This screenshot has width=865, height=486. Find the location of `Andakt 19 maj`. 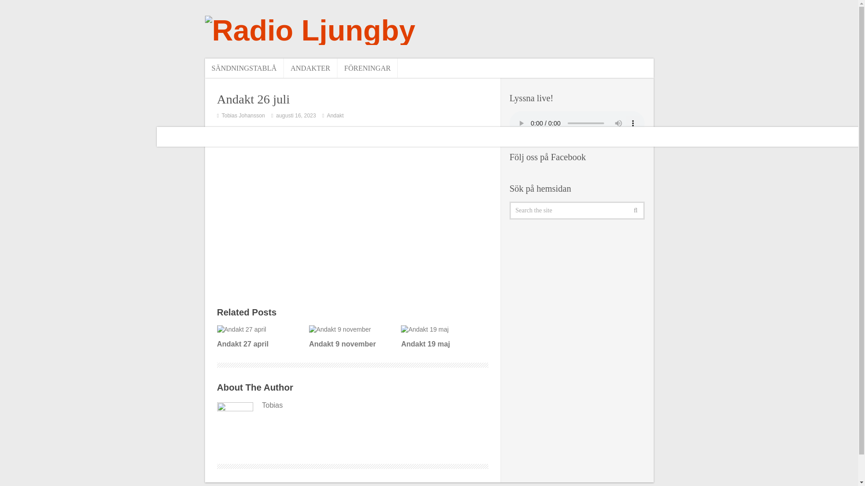

Andakt 19 maj is located at coordinates (443, 337).